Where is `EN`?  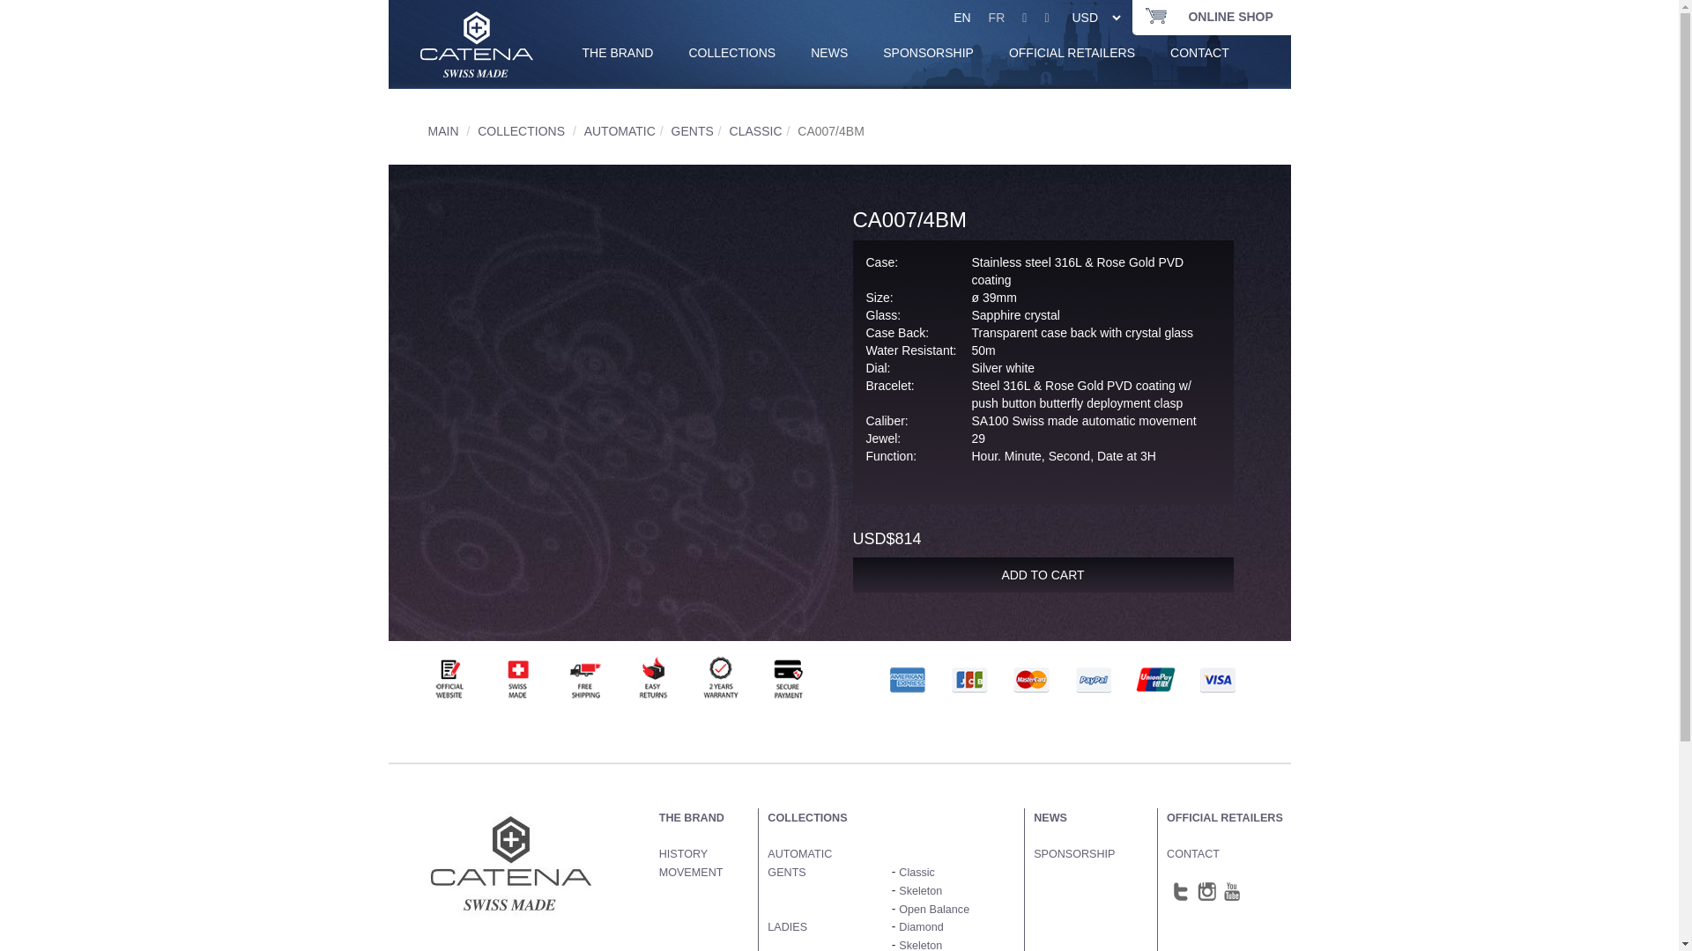 EN is located at coordinates (962, 18).